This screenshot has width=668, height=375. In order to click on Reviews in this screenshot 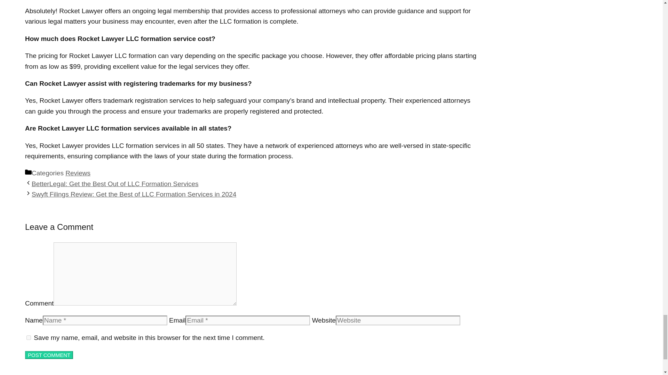, I will do `click(78, 173)`.